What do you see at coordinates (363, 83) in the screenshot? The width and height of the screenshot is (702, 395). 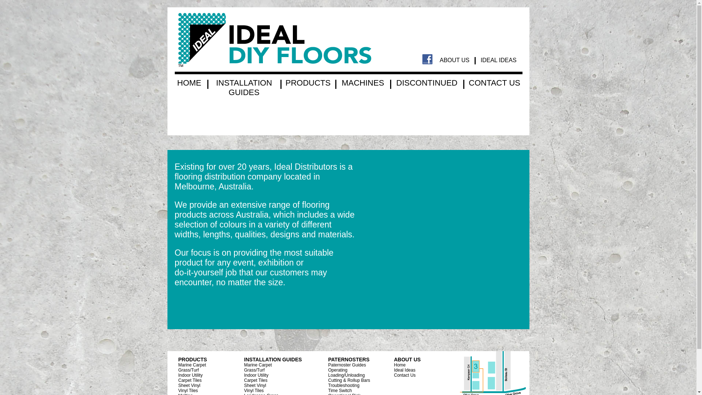 I see `MACHINES` at bounding box center [363, 83].